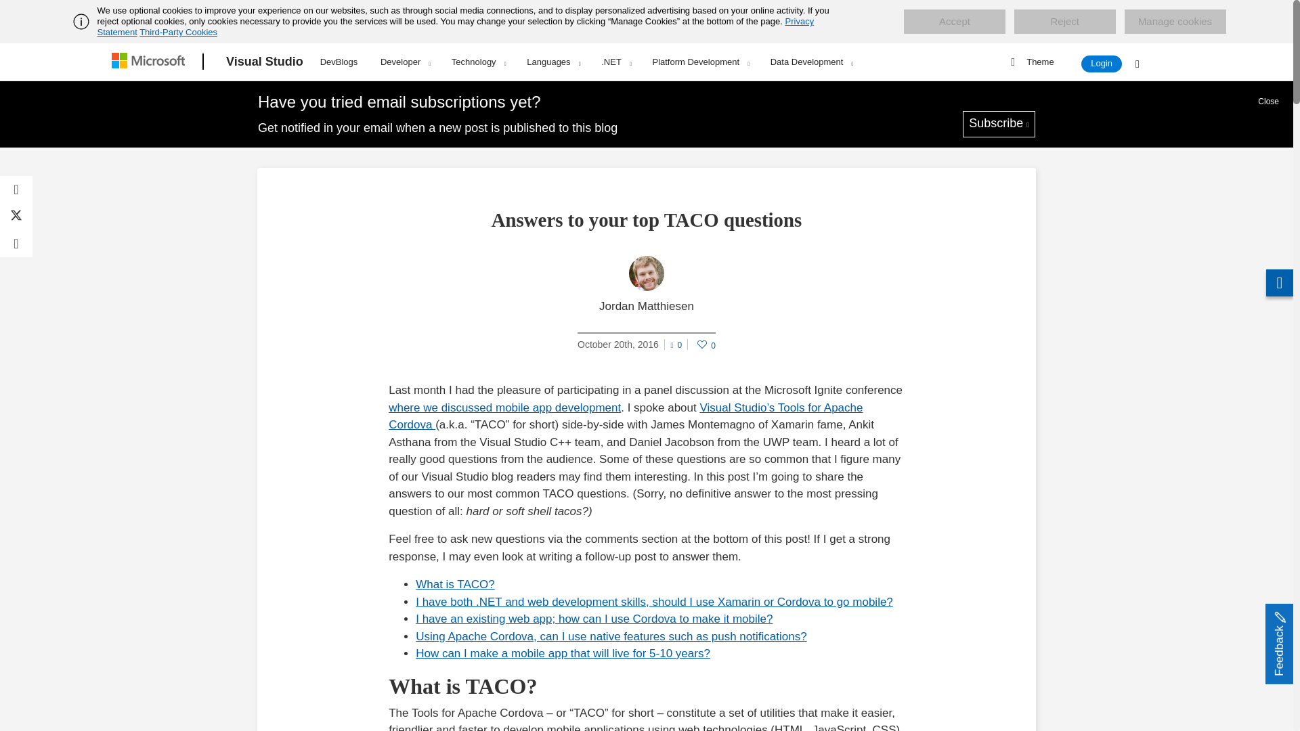  I want to click on Third-Party Cookies, so click(177, 32).